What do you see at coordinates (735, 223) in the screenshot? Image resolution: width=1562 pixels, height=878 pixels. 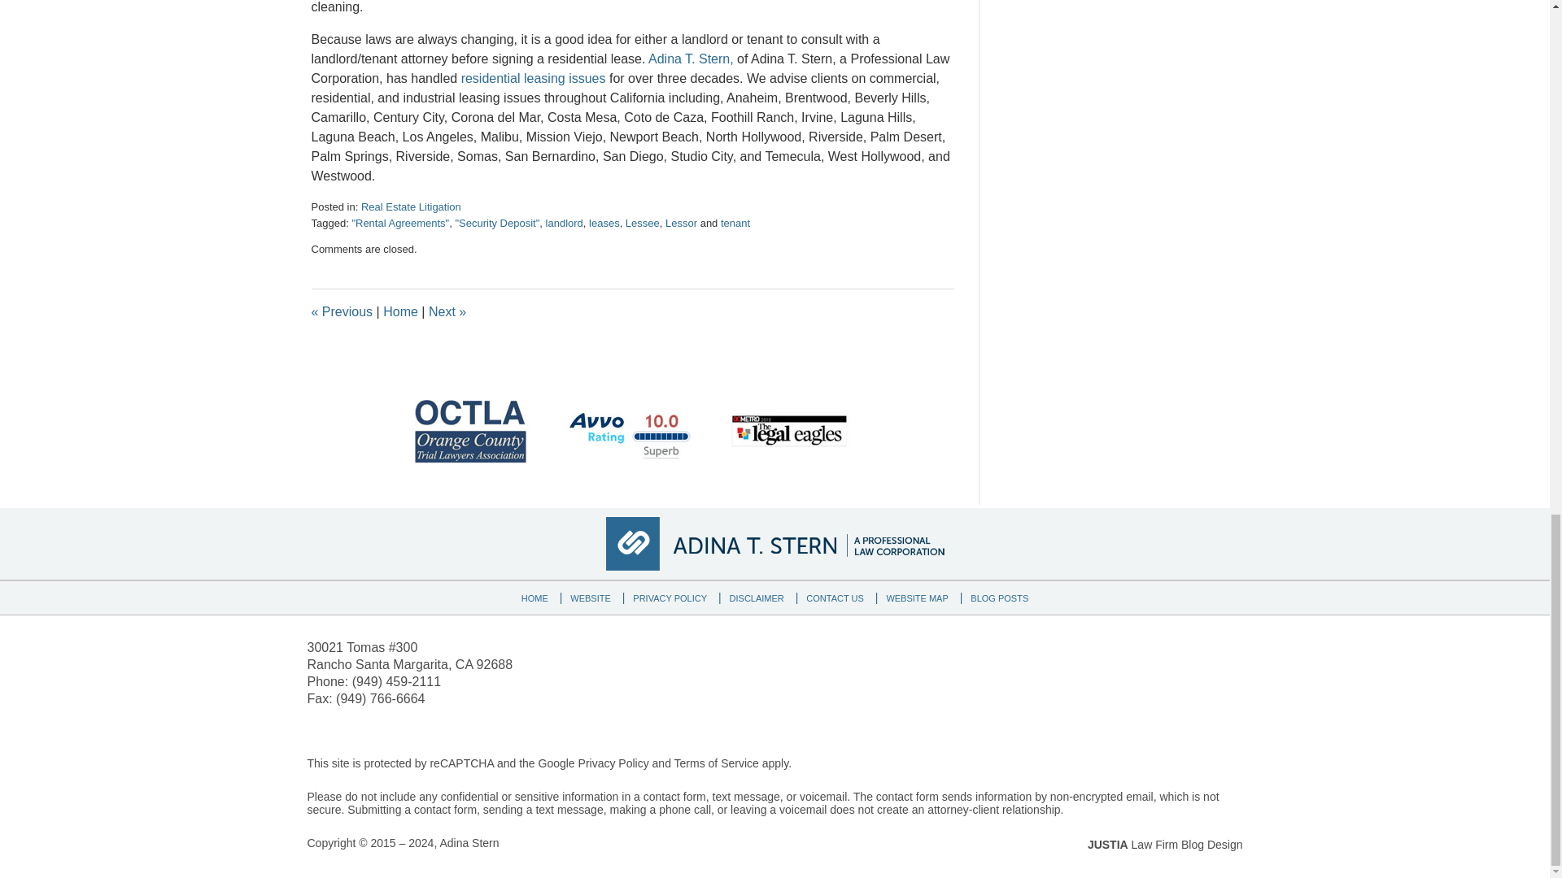 I see `tenant` at bounding box center [735, 223].